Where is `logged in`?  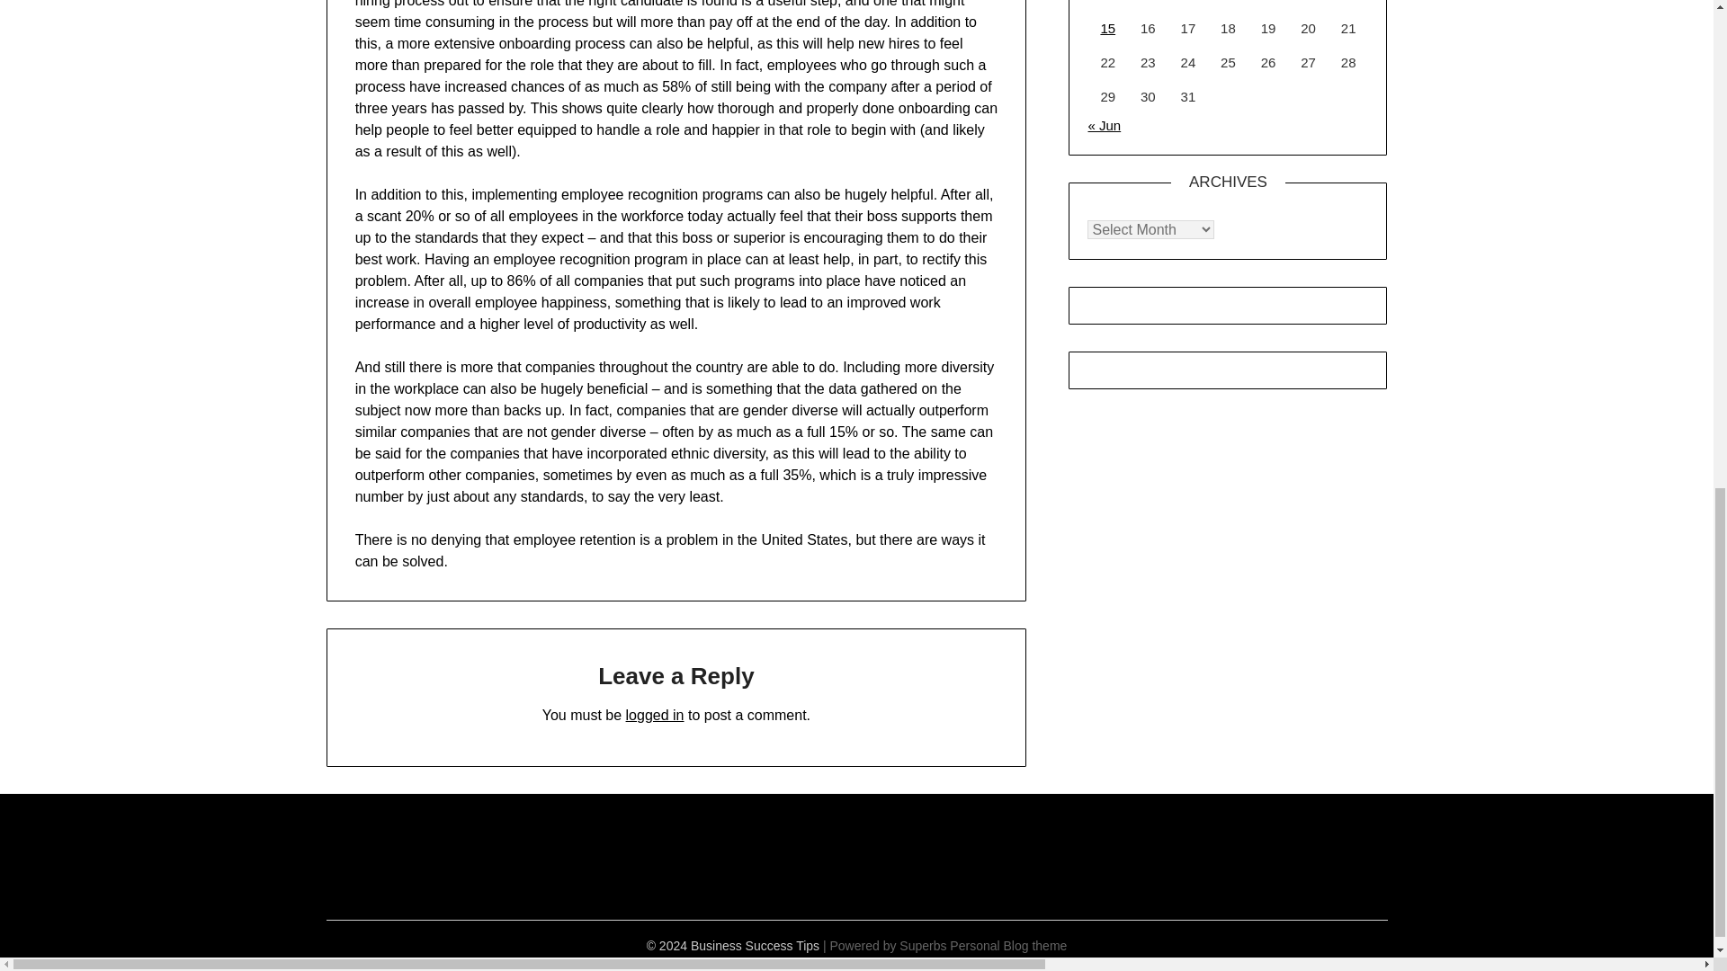
logged in is located at coordinates (655, 715).